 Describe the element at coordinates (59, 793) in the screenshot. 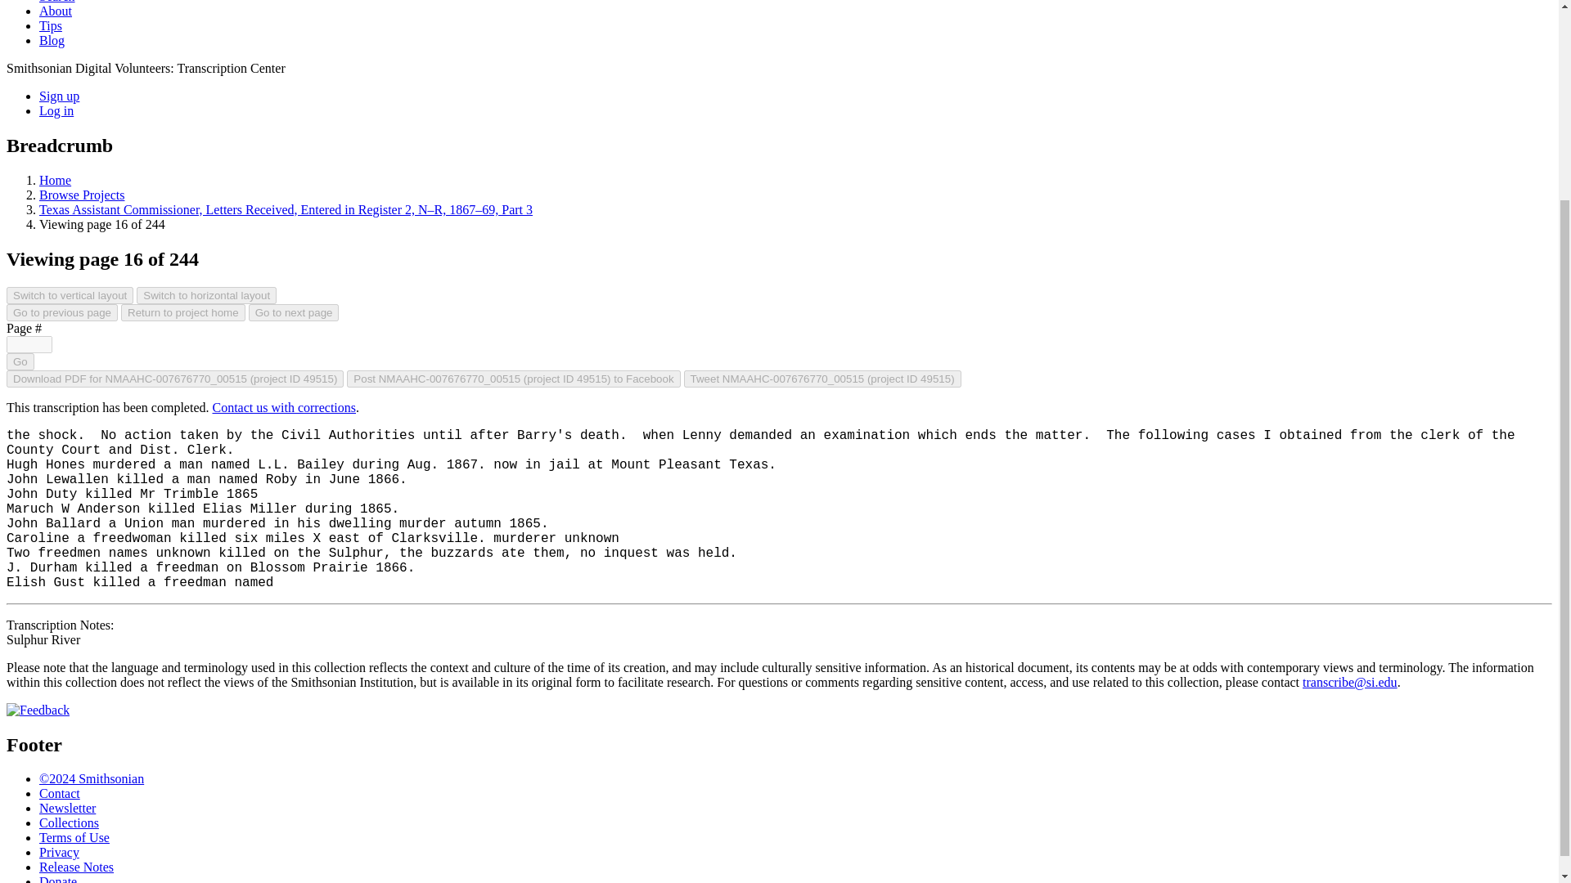

I see `Contact` at that location.